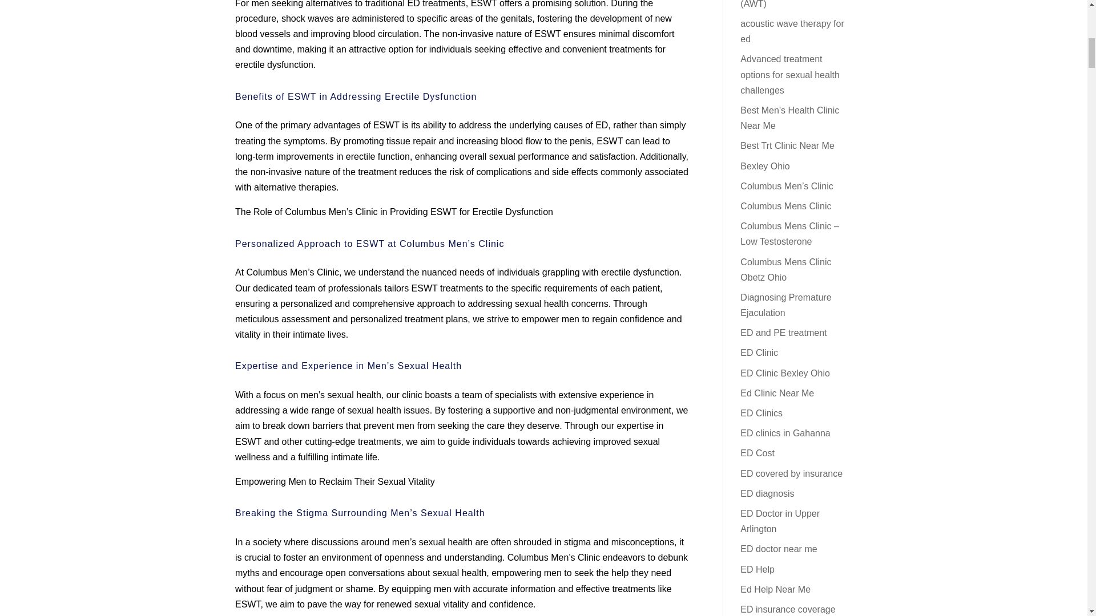 This screenshot has width=1096, height=616. Describe the element at coordinates (787, 145) in the screenshot. I see `Best Trt Clinic Near Me` at that location.